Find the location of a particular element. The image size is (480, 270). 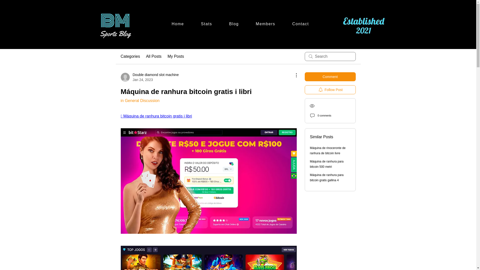

Follow Post is located at coordinates (130, 56).